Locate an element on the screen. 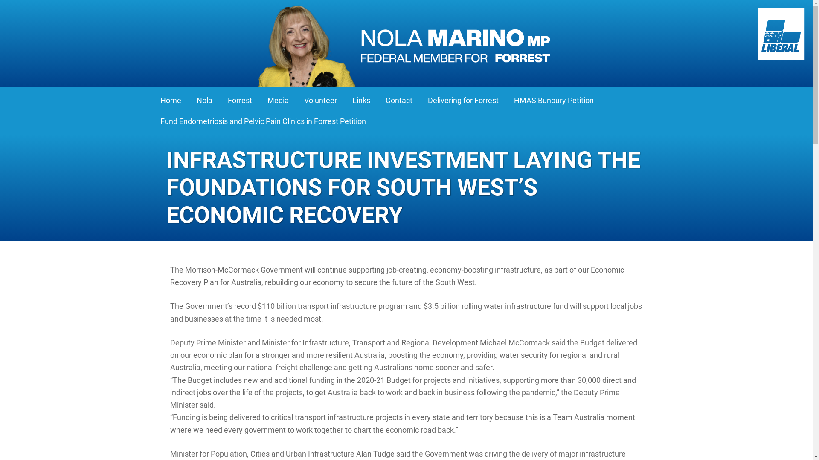 This screenshot has height=460, width=819. Home is located at coordinates (171, 101).